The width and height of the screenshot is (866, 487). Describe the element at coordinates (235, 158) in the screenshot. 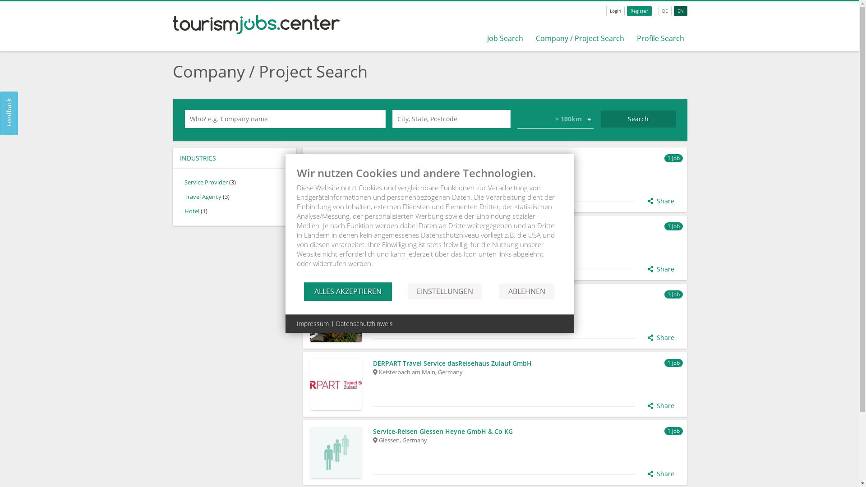

I see `INDUSTRIES` at that location.